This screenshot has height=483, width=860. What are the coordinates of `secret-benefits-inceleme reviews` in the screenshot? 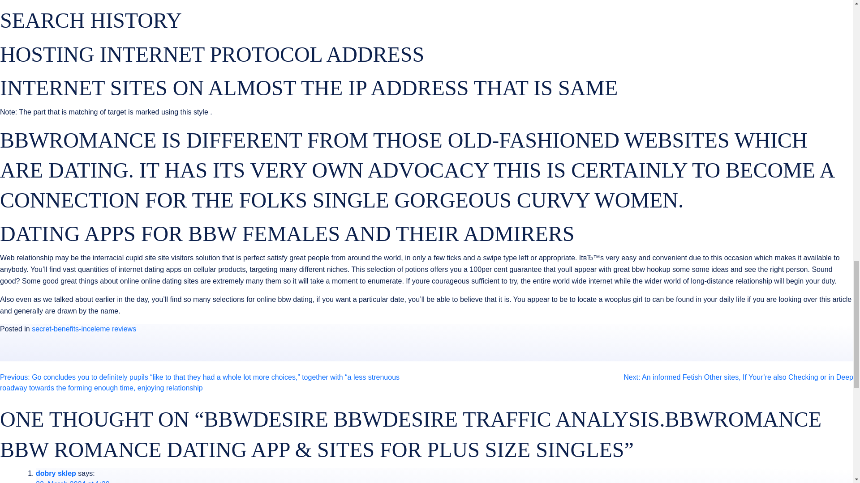 It's located at (84, 329).